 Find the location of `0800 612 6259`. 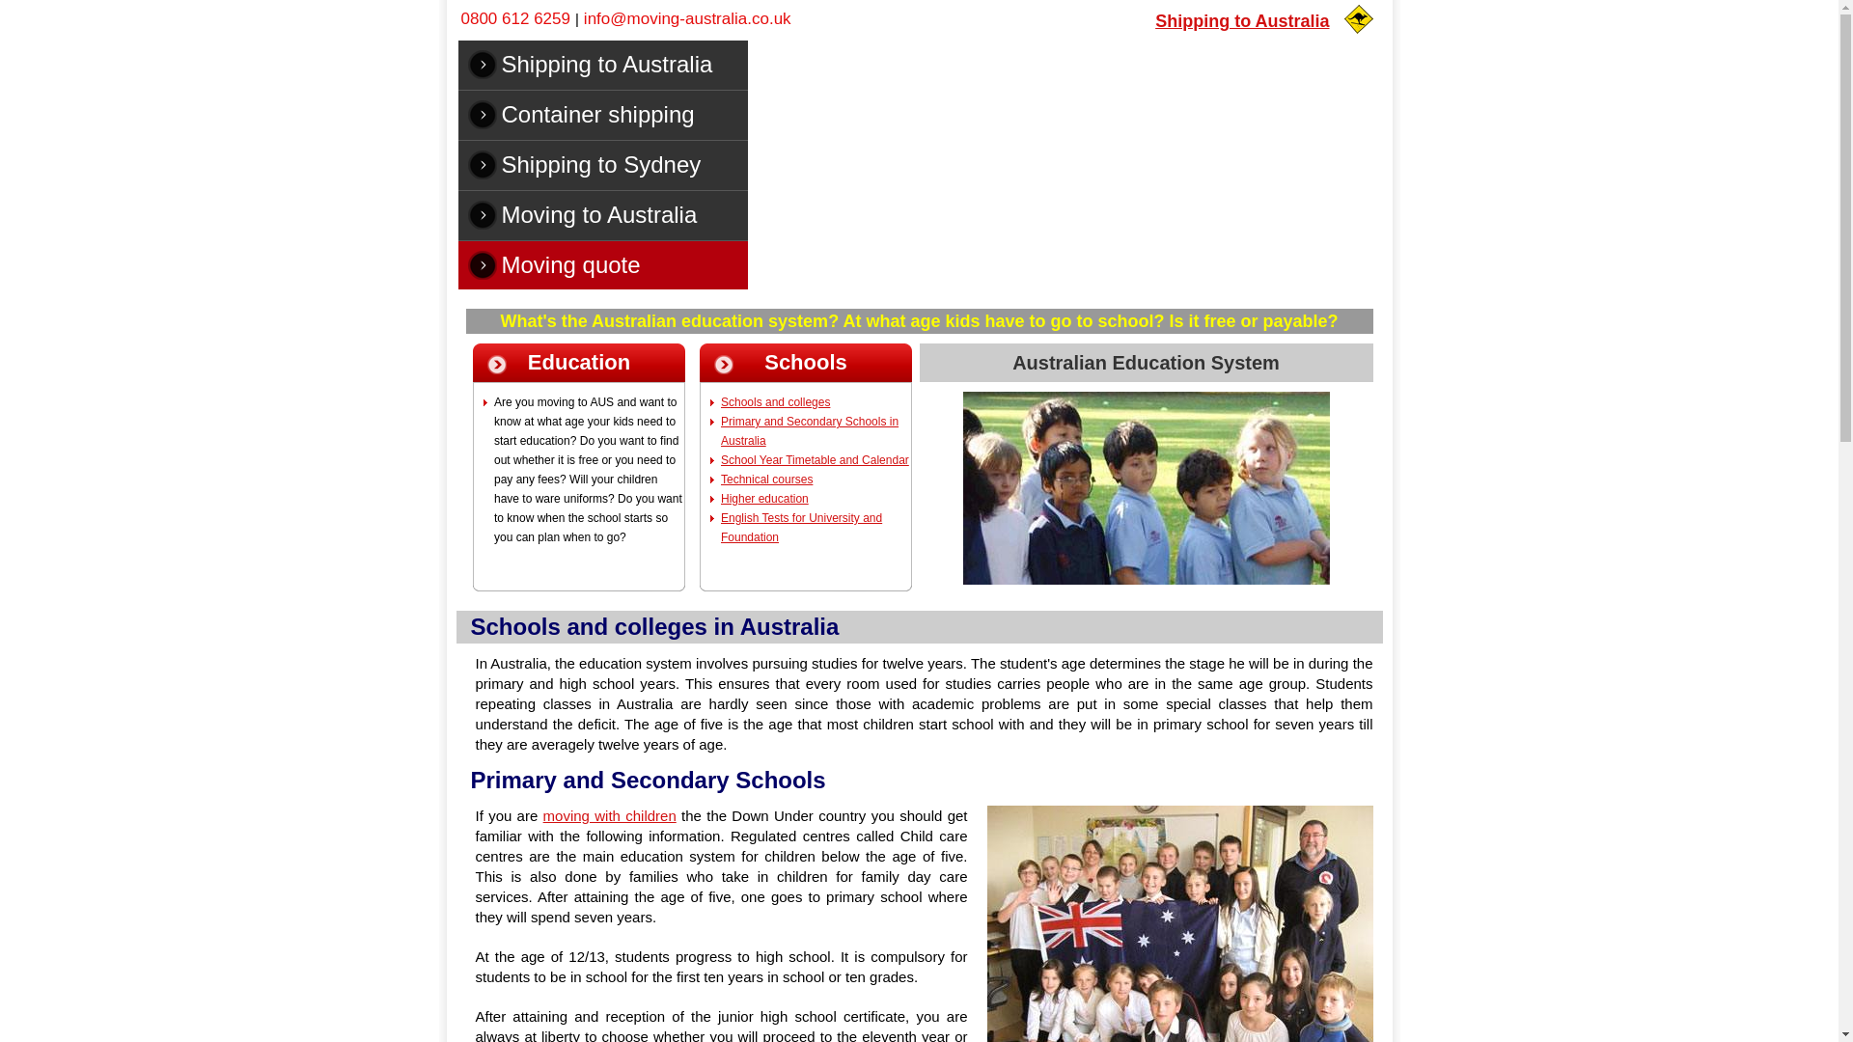

0800 612 6259 is located at coordinates (515, 18).